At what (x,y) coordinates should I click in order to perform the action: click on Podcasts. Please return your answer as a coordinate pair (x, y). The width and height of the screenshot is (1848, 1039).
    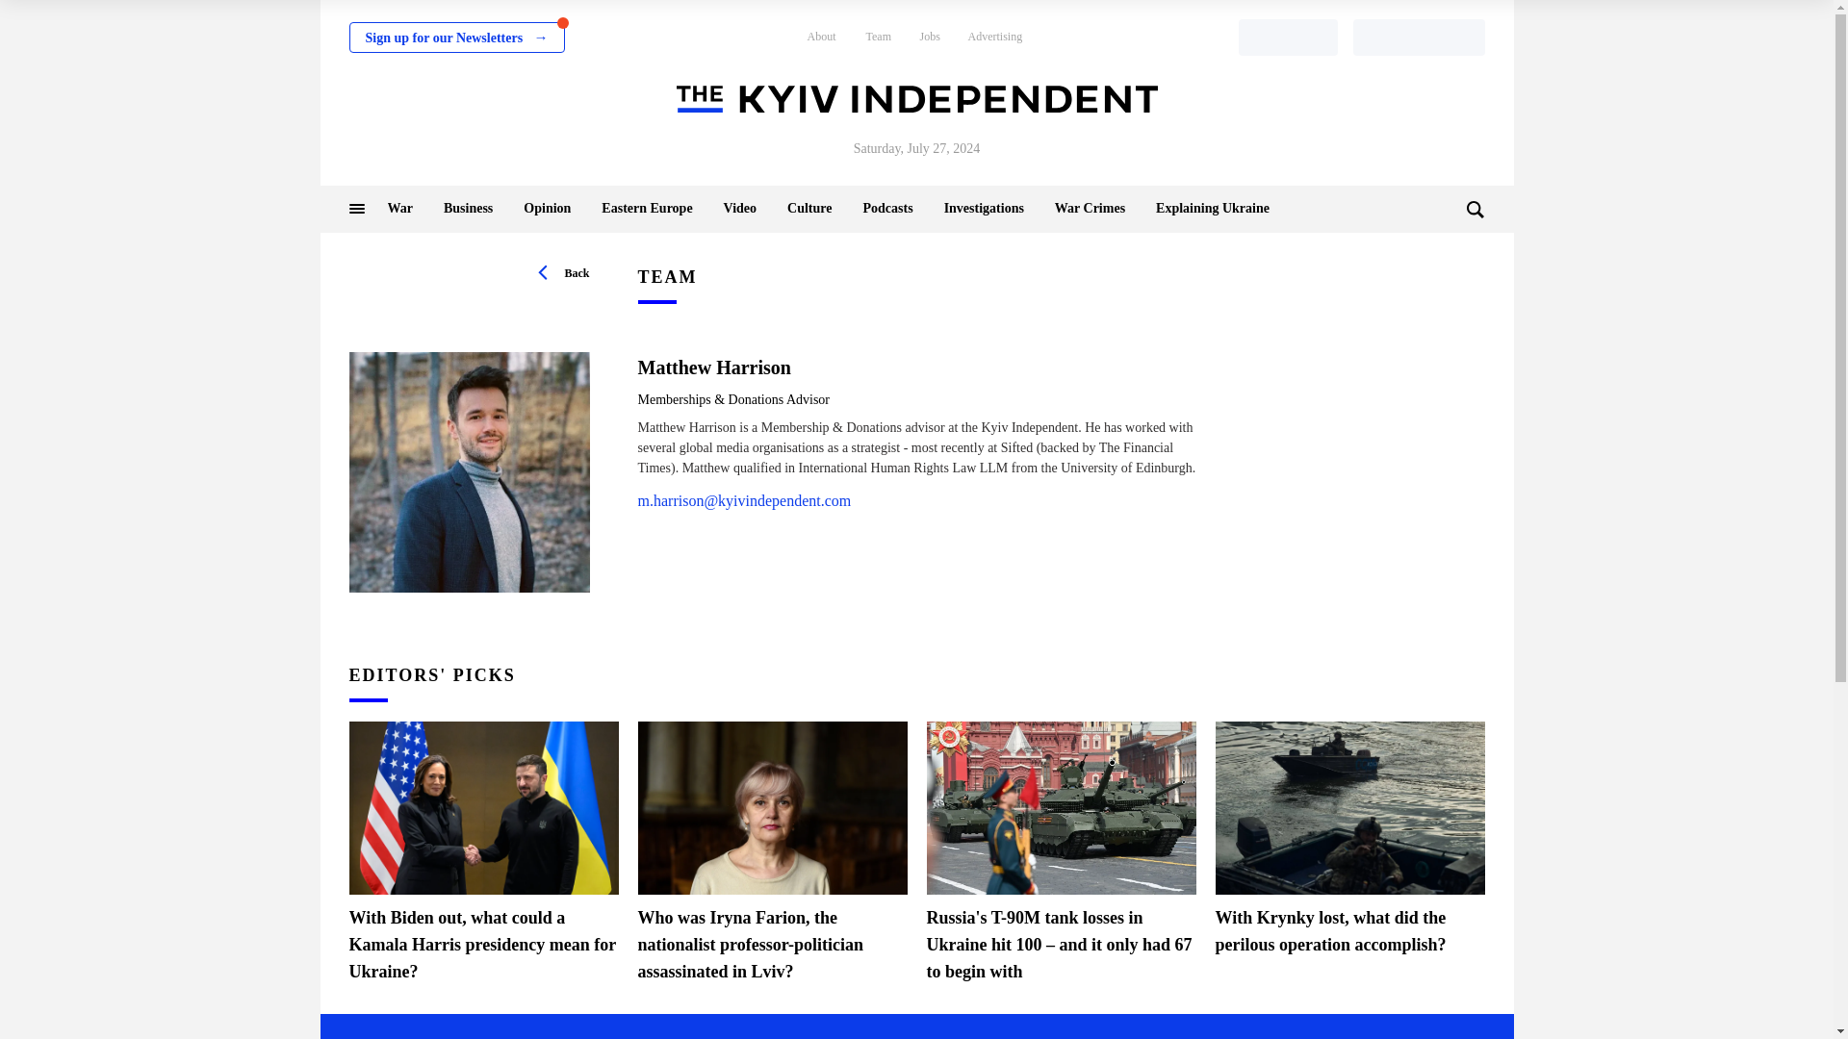
    Looking at the image, I should click on (887, 208).